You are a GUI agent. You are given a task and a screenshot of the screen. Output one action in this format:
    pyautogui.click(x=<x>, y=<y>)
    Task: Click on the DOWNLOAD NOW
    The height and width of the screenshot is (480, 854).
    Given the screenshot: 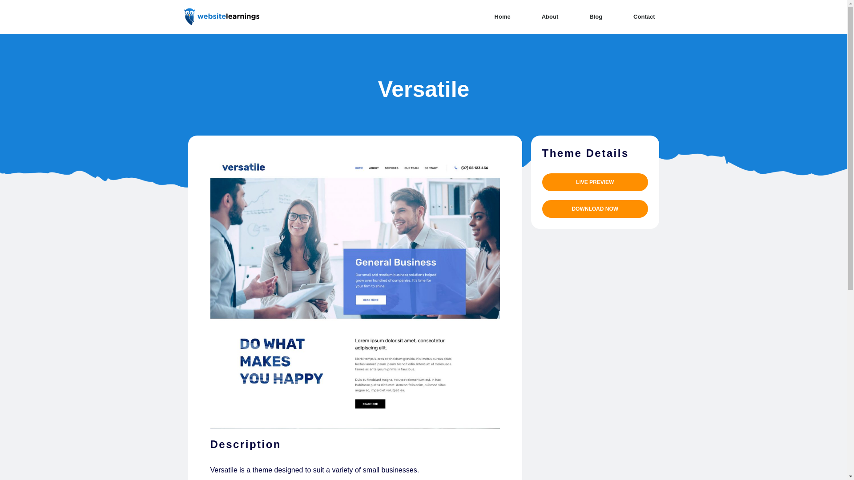 What is the action you would take?
    pyautogui.click(x=595, y=209)
    